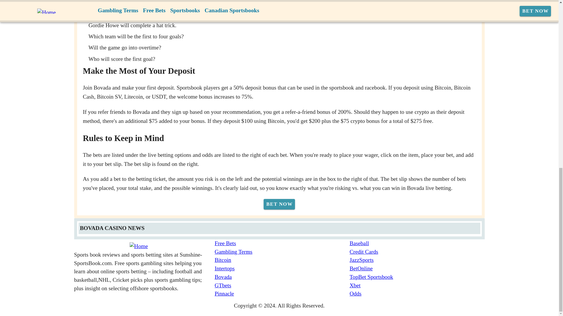 The width and height of the screenshot is (563, 316). I want to click on Bitcoin, so click(282, 260).